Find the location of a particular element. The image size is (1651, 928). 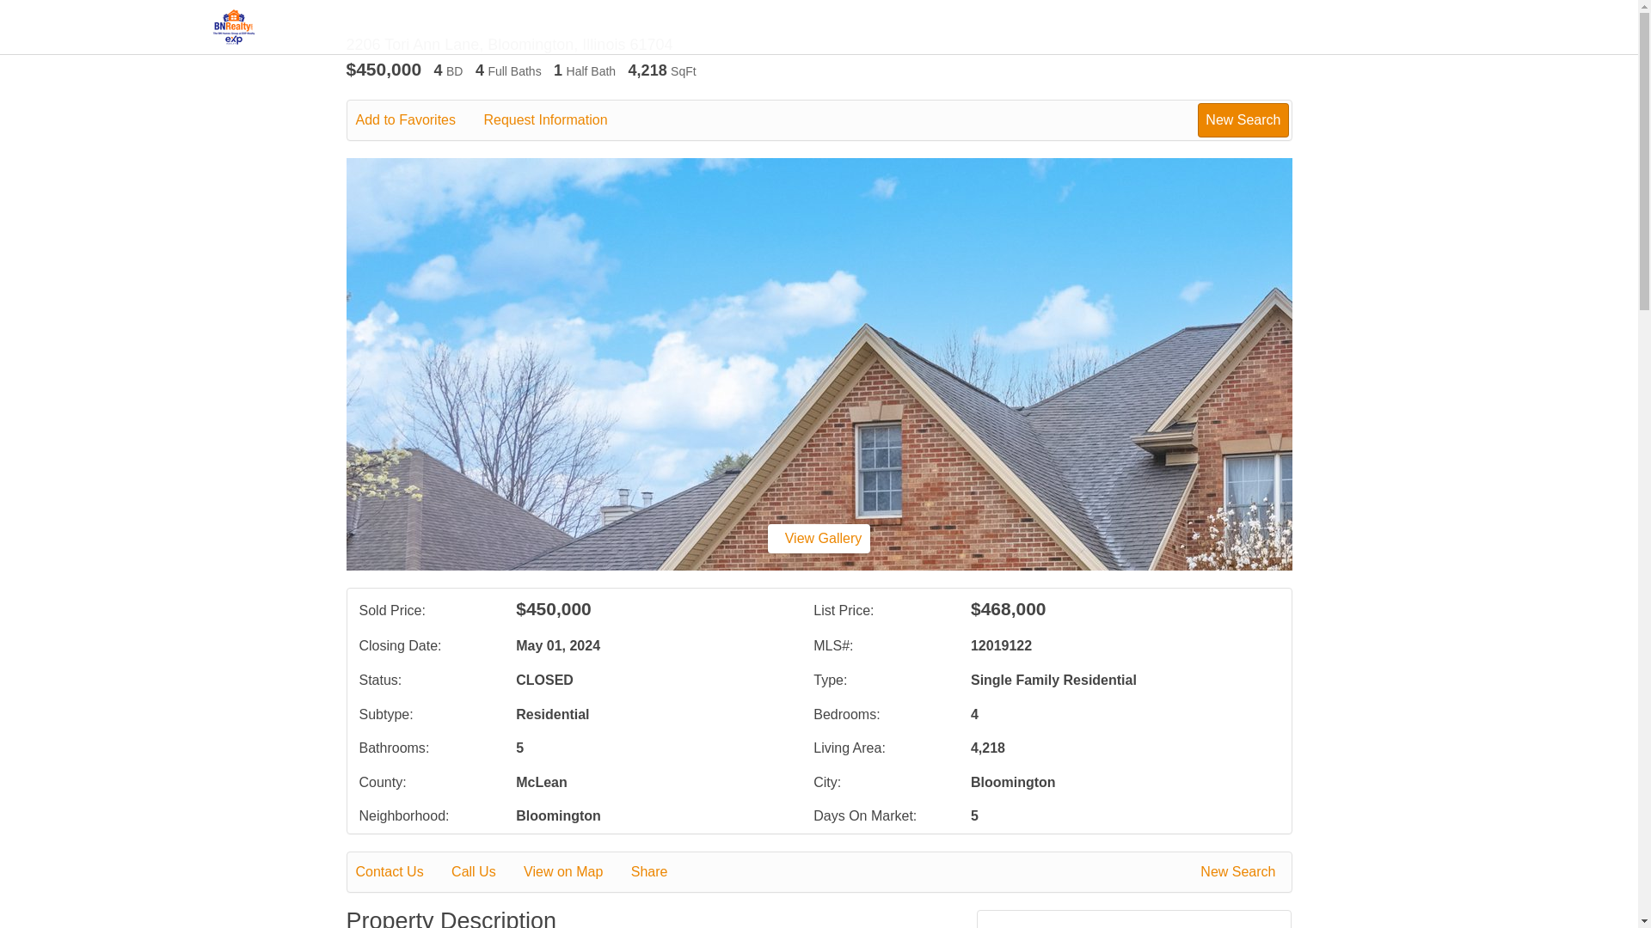

New Search is located at coordinates (1243, 119).